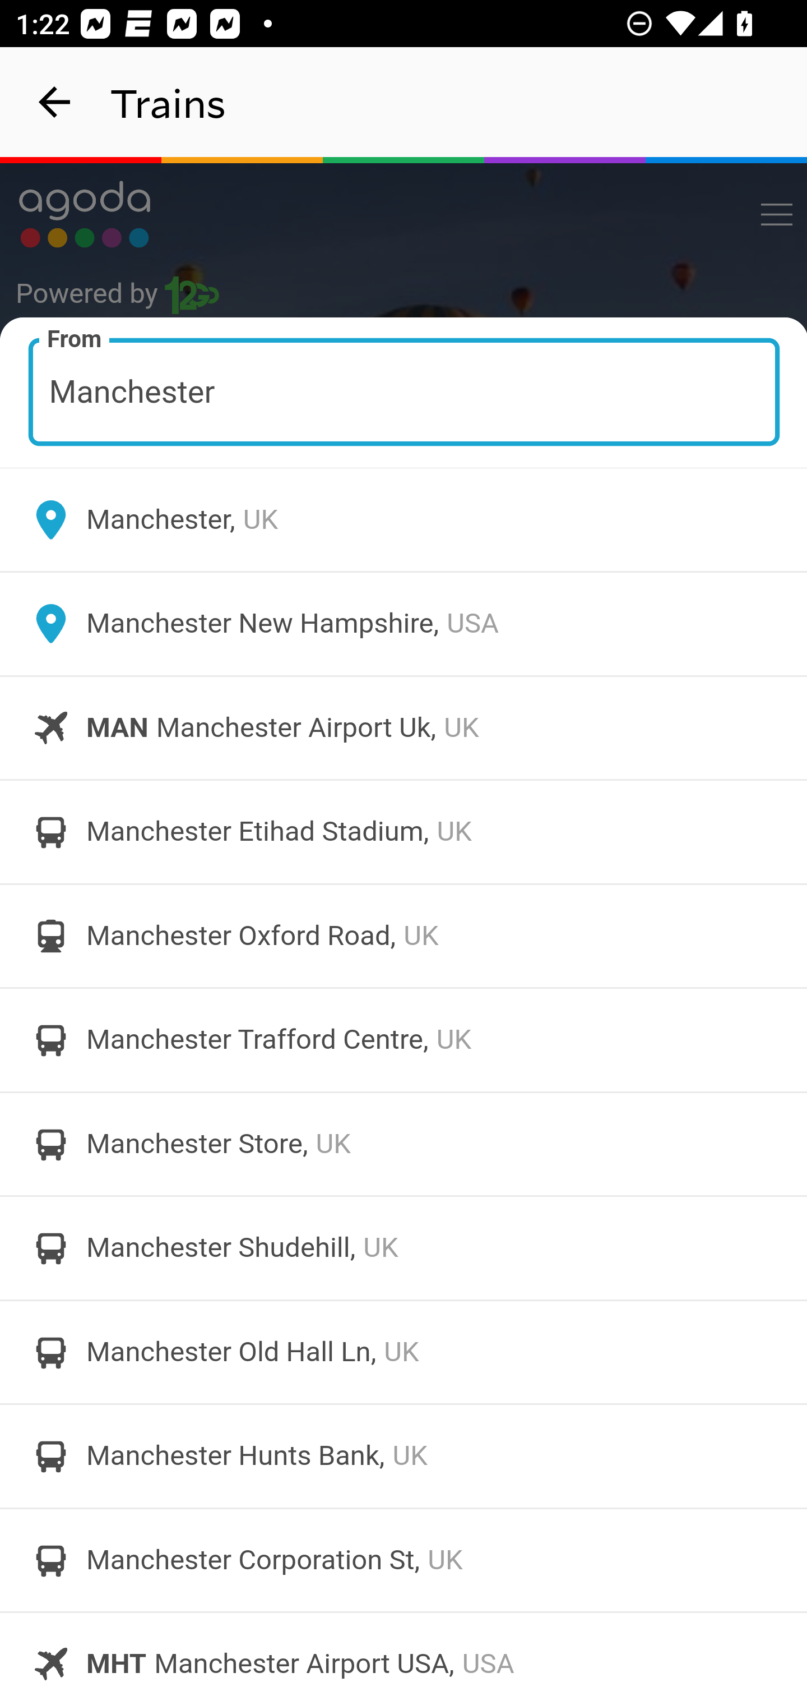 The image size is (807, 1705). I want to click on MAN Manchester Airport Uk , UK, so click(403, 728).